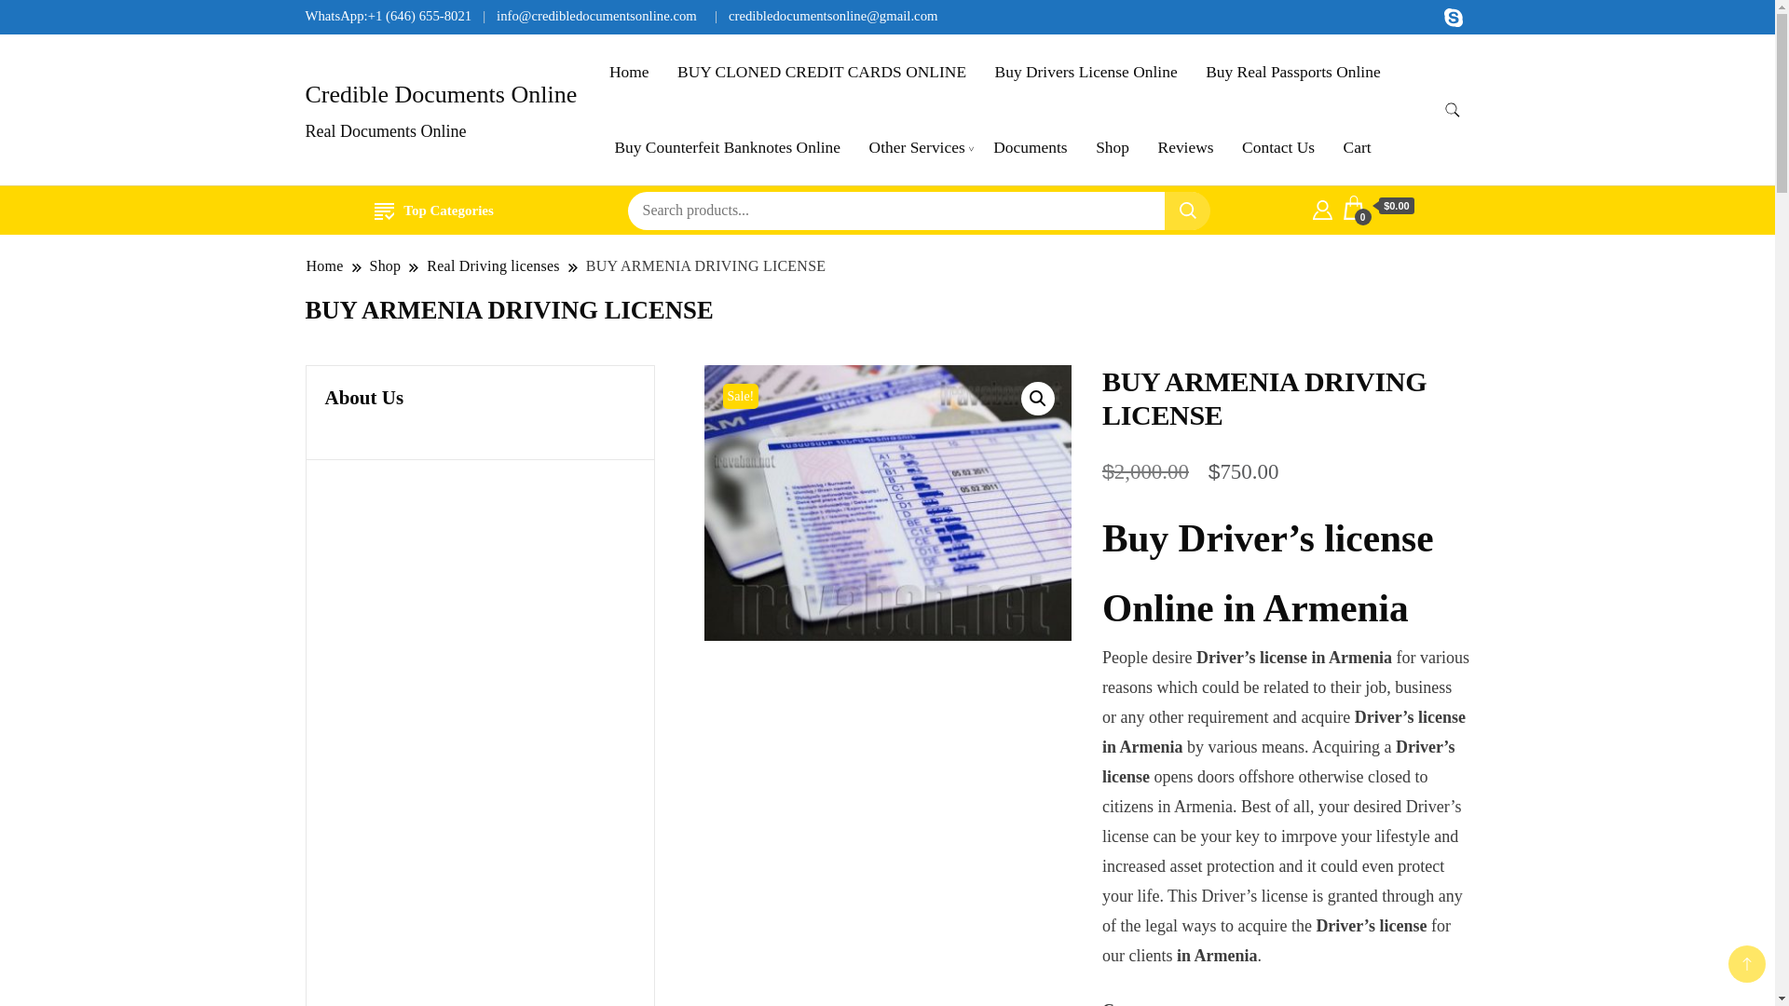 The image size is (1789, 1006). What do you see at coordinates (1278, 147) in the screenshot?
I see `Contact Us` at bounding box center [1278, 147].